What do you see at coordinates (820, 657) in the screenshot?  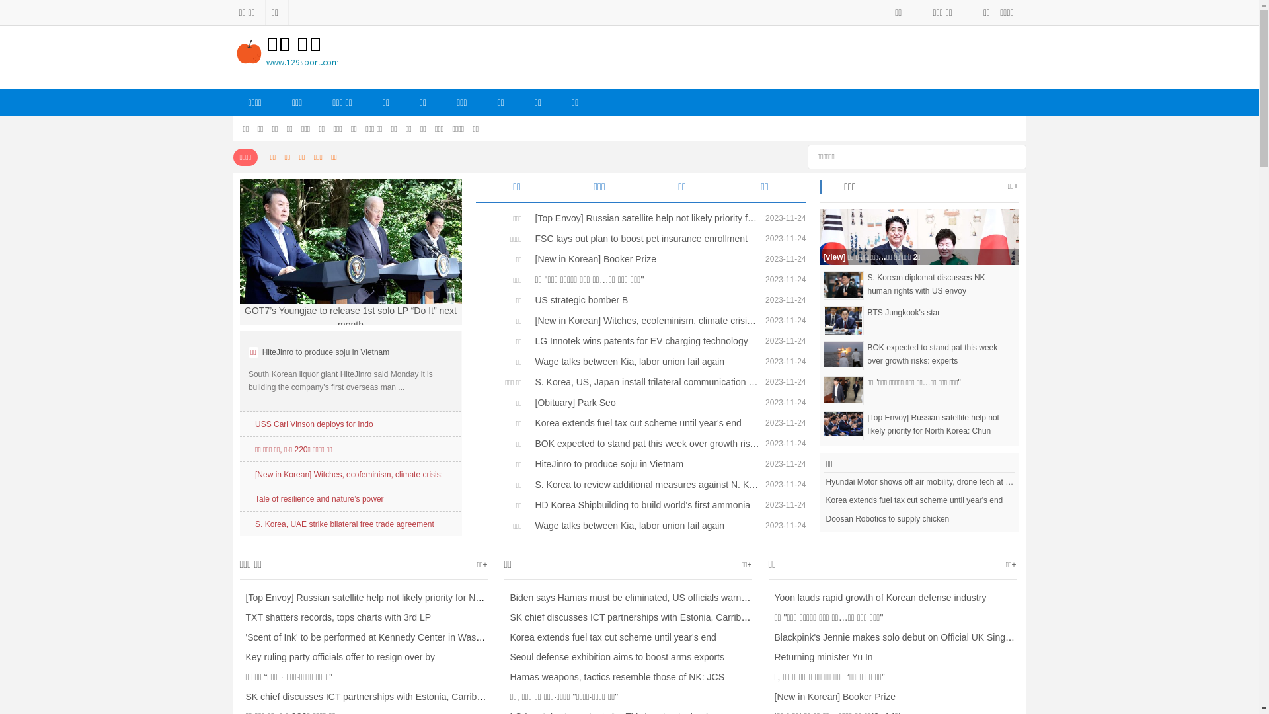 I see `Returning minister Yu In` at bounding box center [820, 657].